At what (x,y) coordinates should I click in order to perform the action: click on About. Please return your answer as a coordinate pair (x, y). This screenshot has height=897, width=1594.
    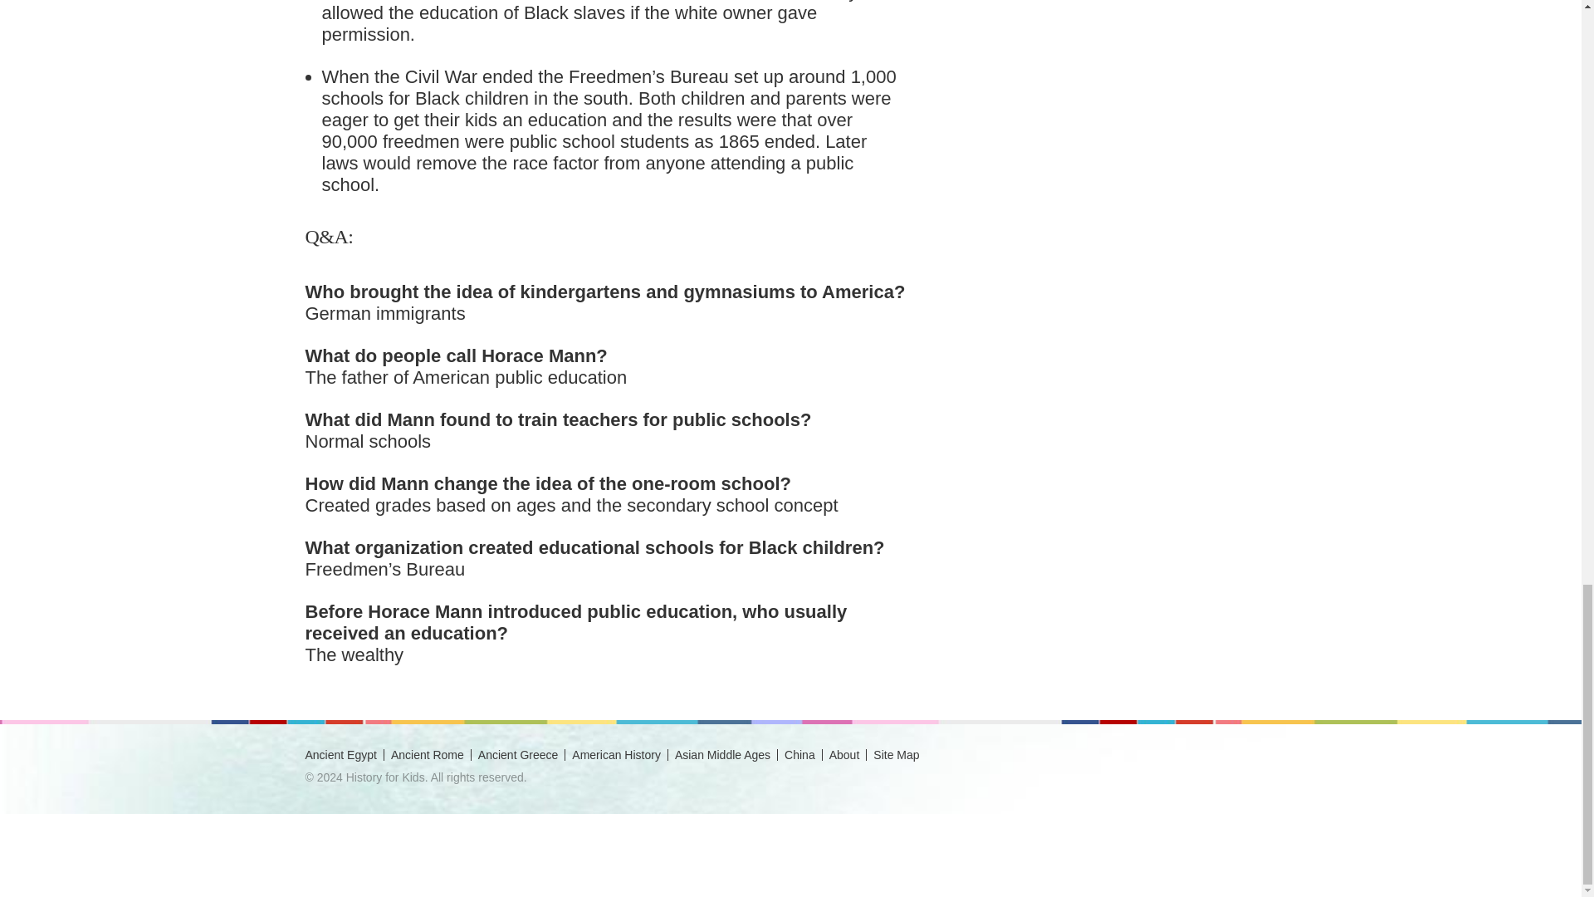
    Looking at the image, I should click on (844, 754).